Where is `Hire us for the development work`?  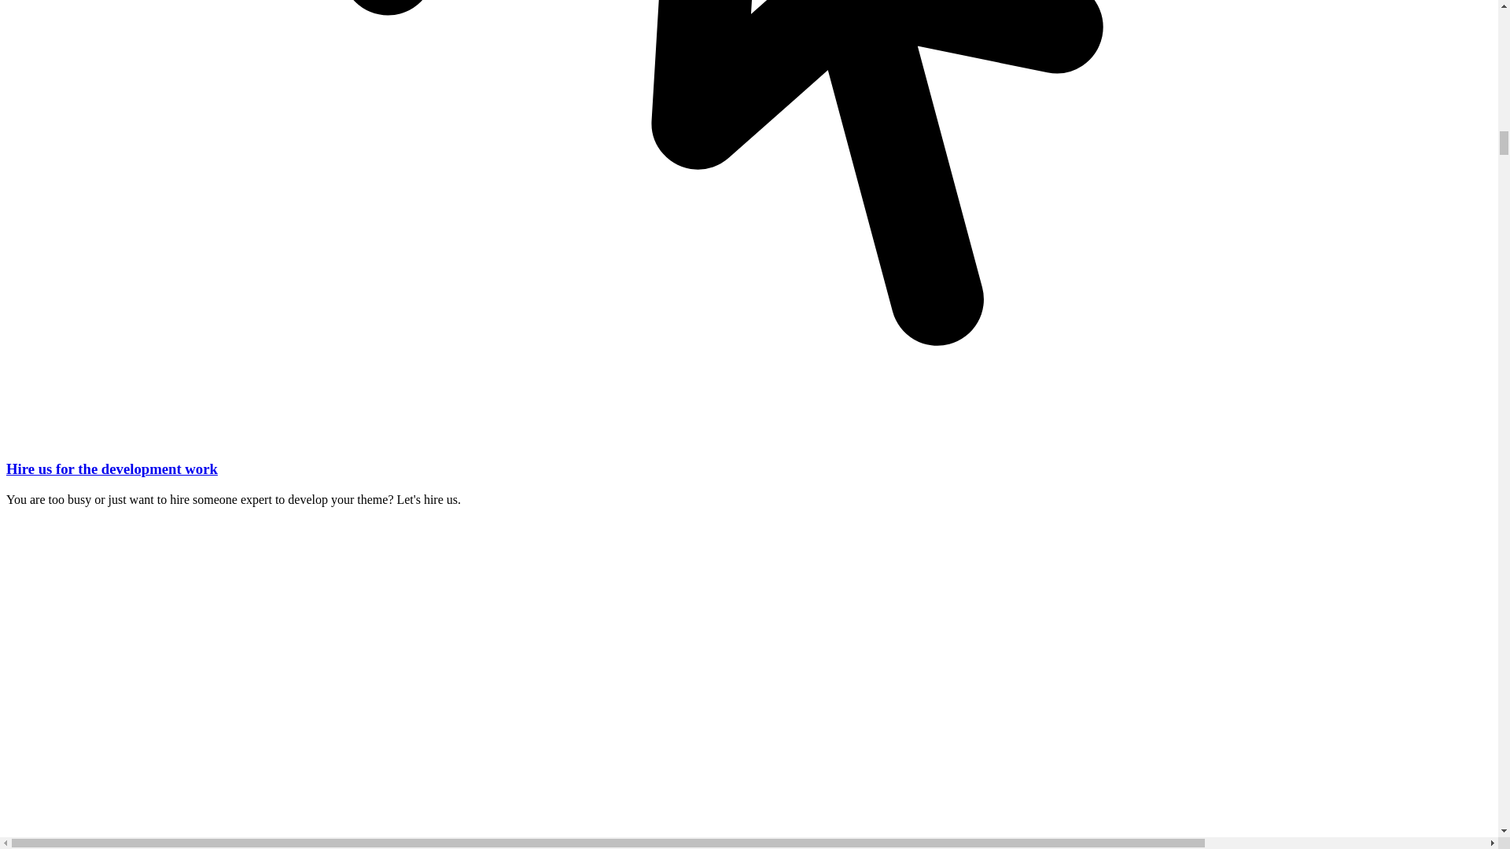
Hire us for the development work is located at coordinates (112, 469).